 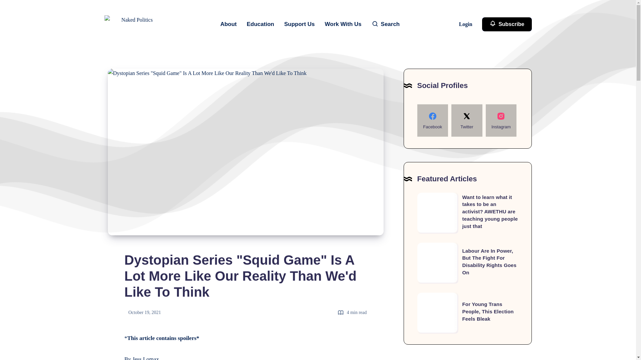 I want to click on For Young Trans People, This Election Feels Bleak, so click(x=437, y=313).